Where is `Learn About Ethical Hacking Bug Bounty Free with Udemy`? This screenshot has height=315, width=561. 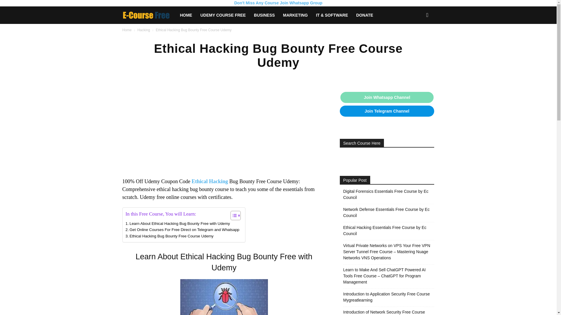
Learn About Ethical Hacking Bug Bounty Free with Udemy is located at coordinates (178, 223).